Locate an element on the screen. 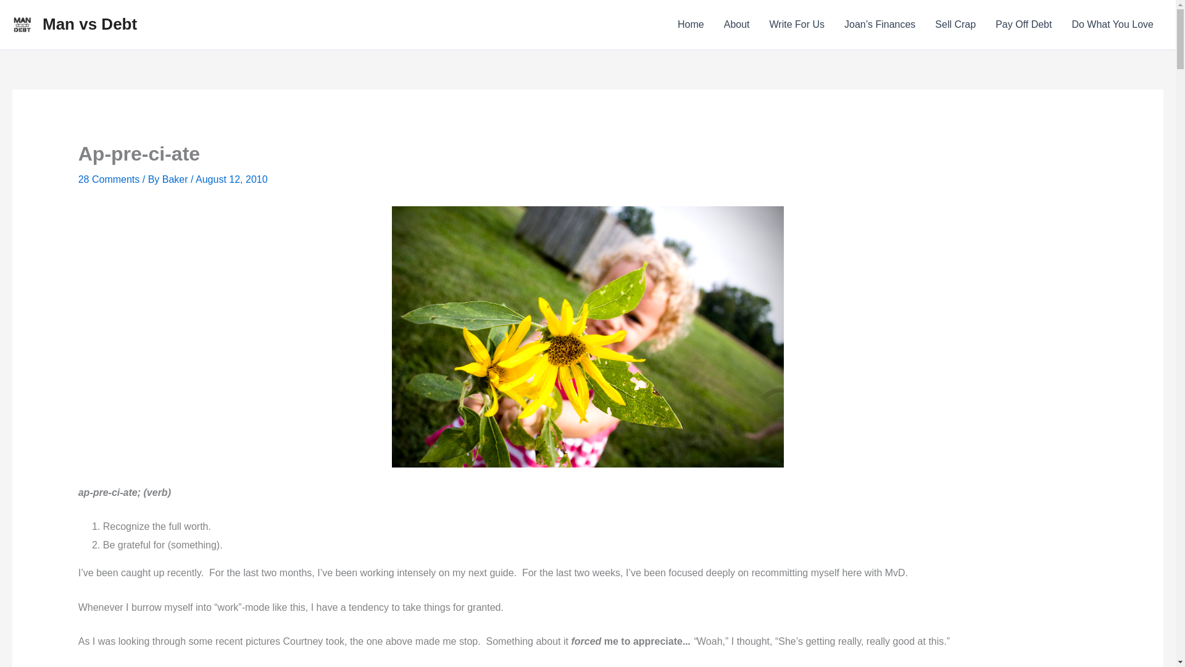 The image size is (1185, 667). Do What You Love is located at coordinates (1112, 25).